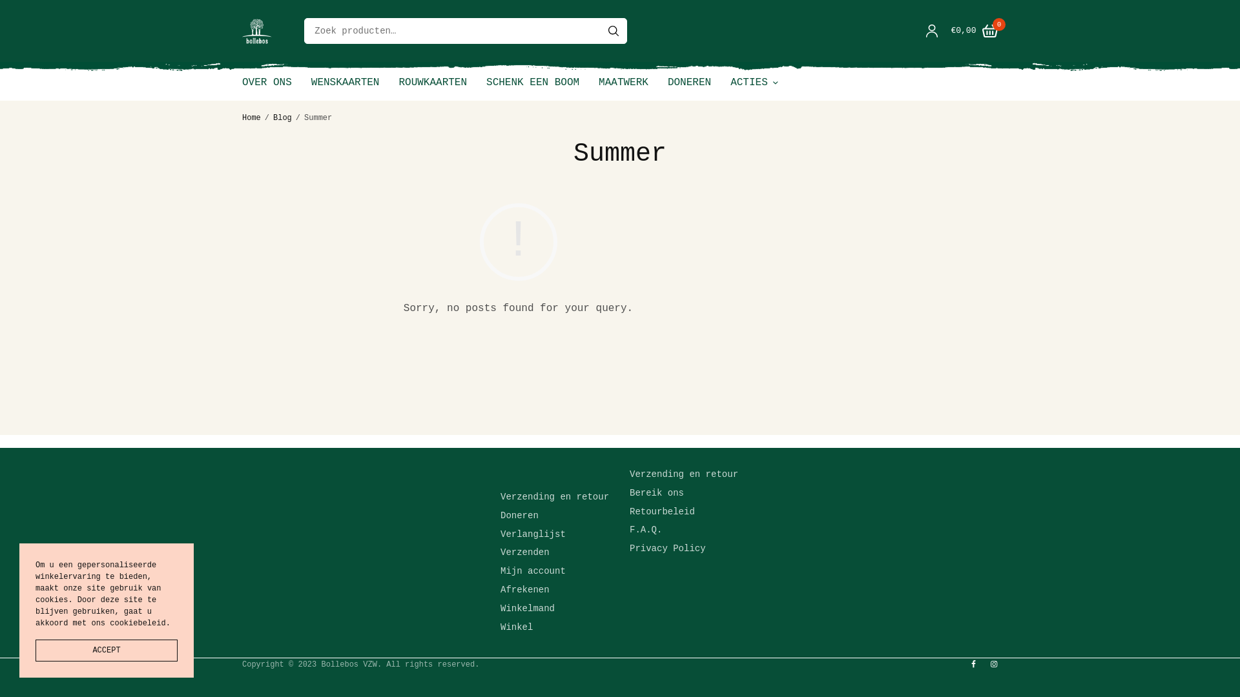 The image size is (1240, 697). What do you see at coordinates (107, 651) in the screenshot?
I see `ACCEPT` at bounding box center [107, 651].